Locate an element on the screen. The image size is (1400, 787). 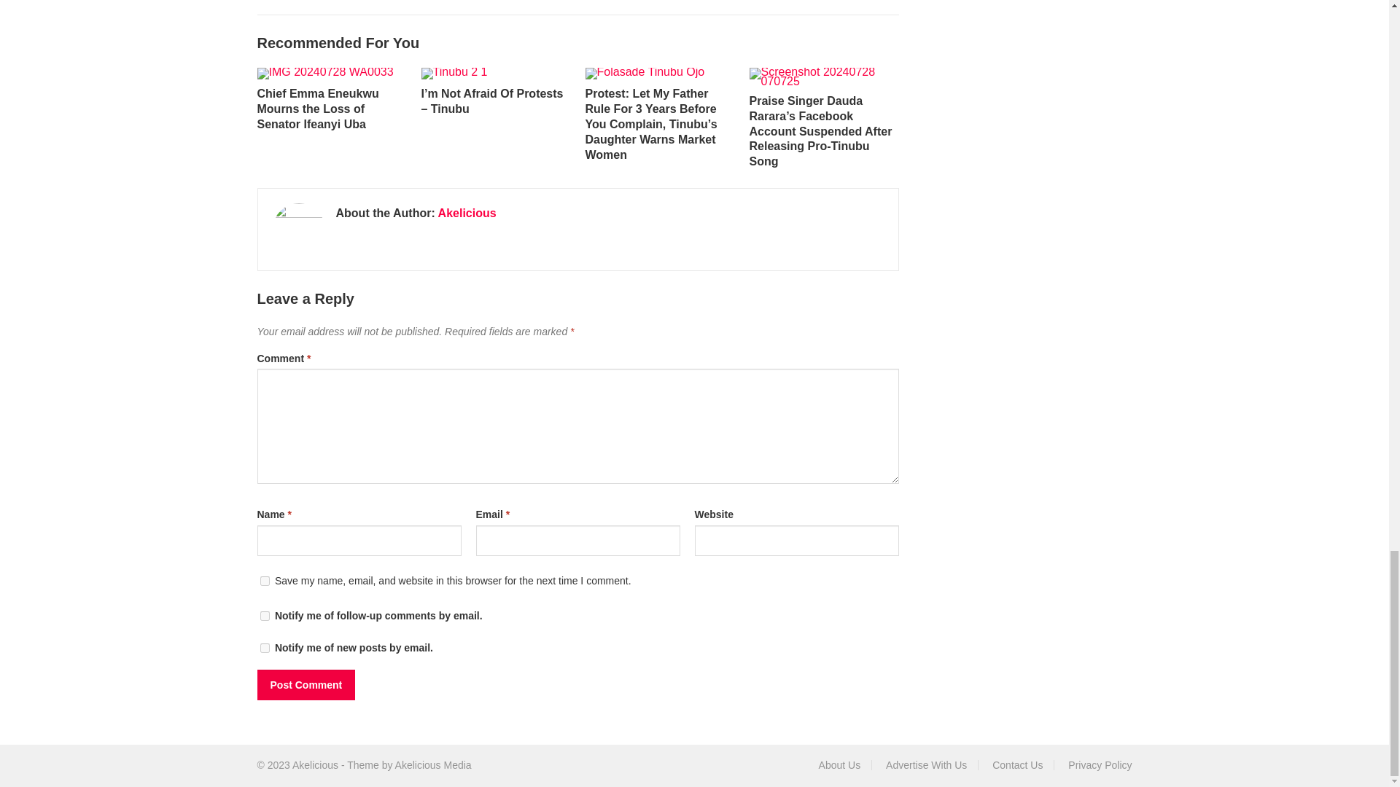
subscribe is located at coordinates (264, 649).